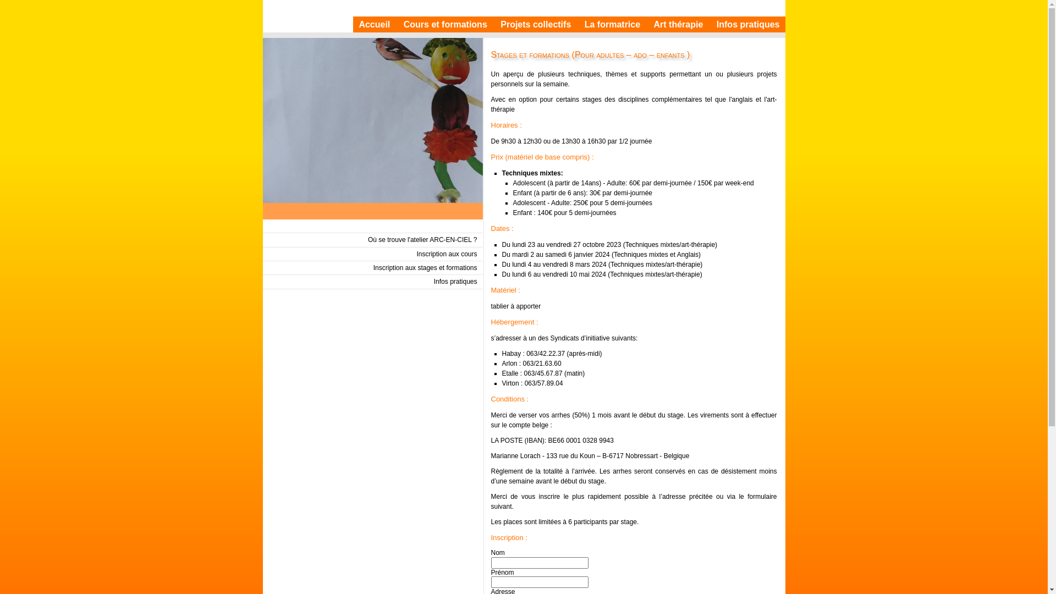 The image size is (1056, 594). I want to click on Infos pratiques, so click(455, 282).